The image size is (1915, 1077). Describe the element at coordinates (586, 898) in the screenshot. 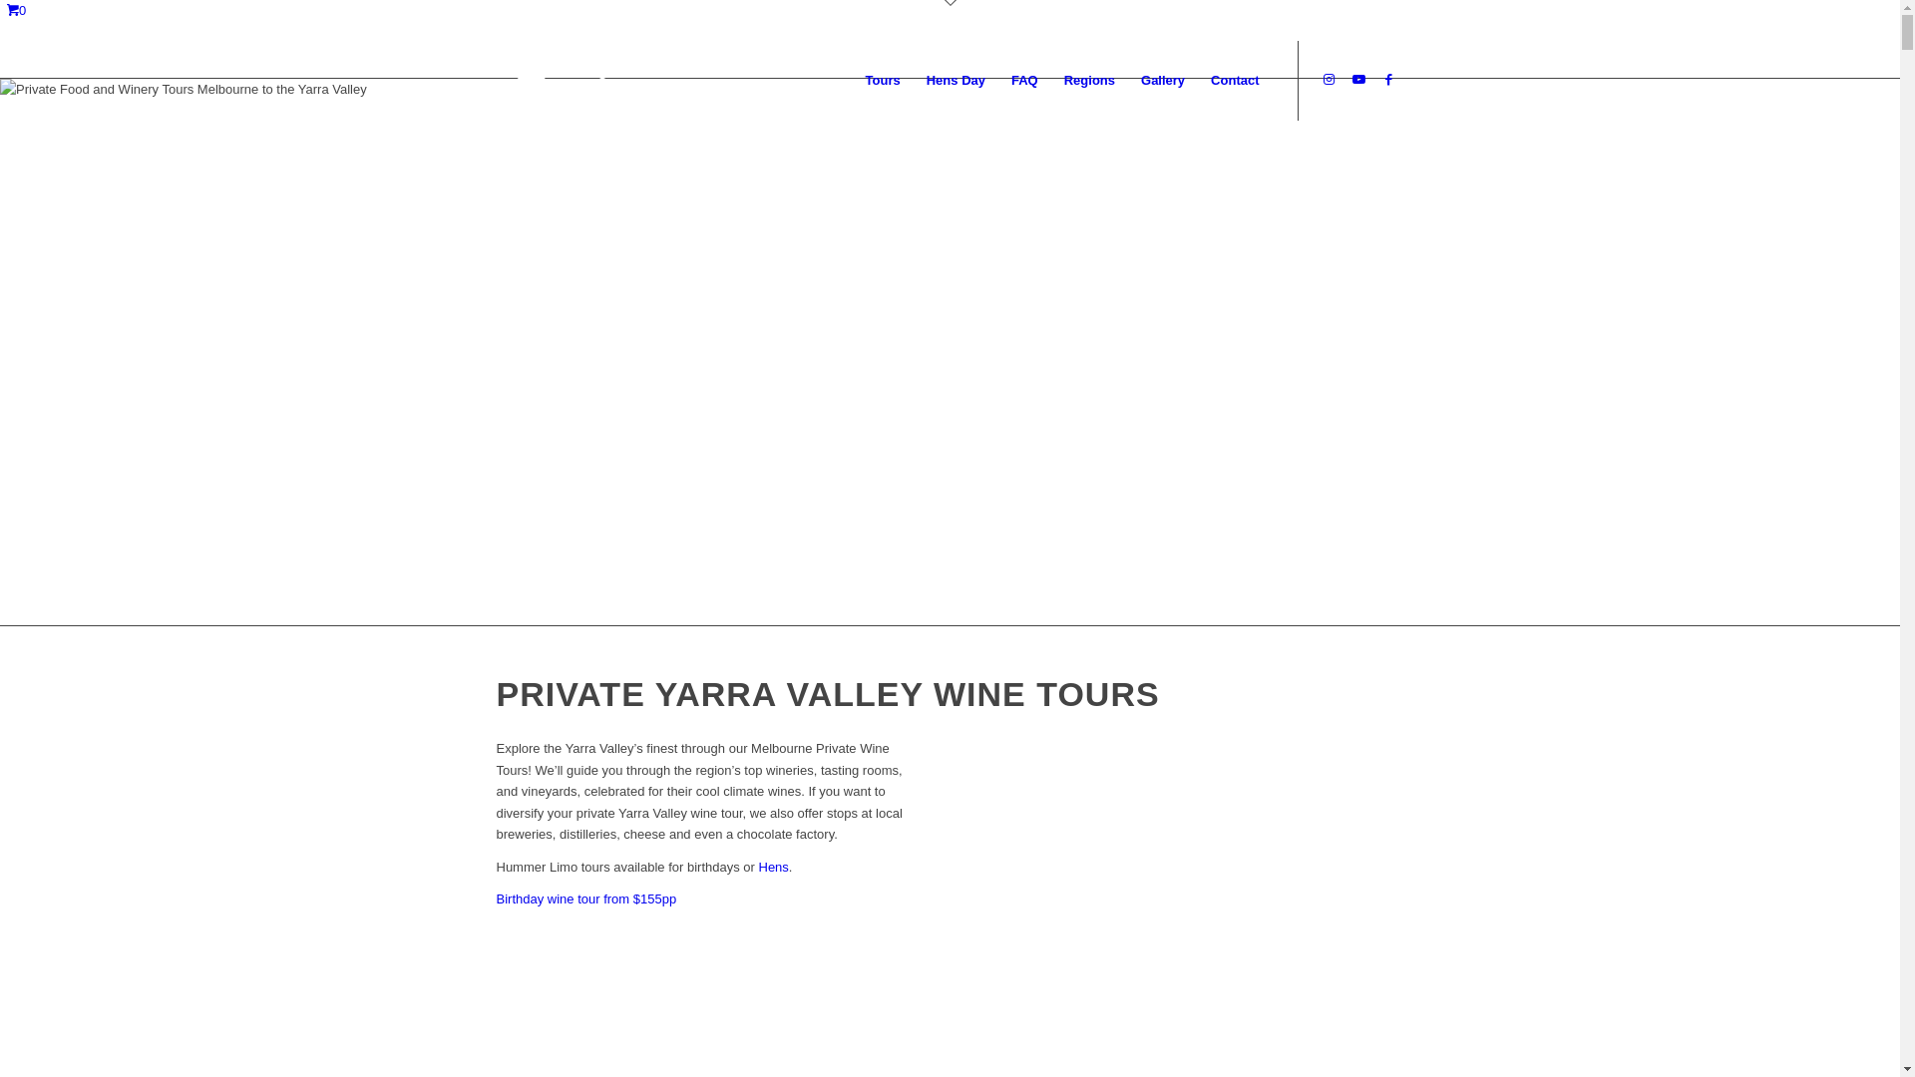

I see `Birthday wine tour from $155pp` at that location.